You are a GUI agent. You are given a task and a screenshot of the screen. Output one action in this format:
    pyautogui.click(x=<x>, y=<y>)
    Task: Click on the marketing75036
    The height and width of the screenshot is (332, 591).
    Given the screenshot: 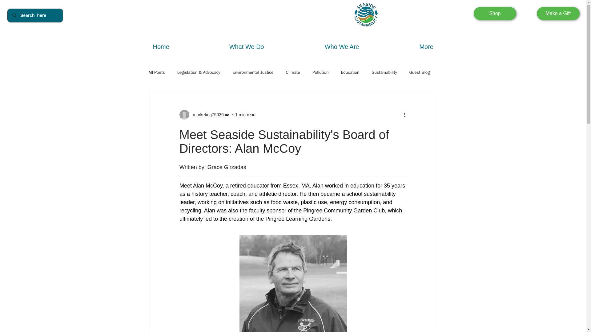 What is the action you would take?
    pyautogui.click(x=204, y=114)
    